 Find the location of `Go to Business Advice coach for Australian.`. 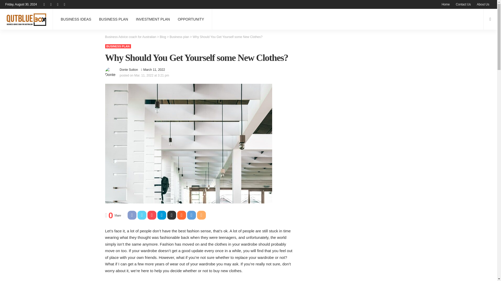

Go to Business Advice coach for Australian. is located at coordinates (130, 37).